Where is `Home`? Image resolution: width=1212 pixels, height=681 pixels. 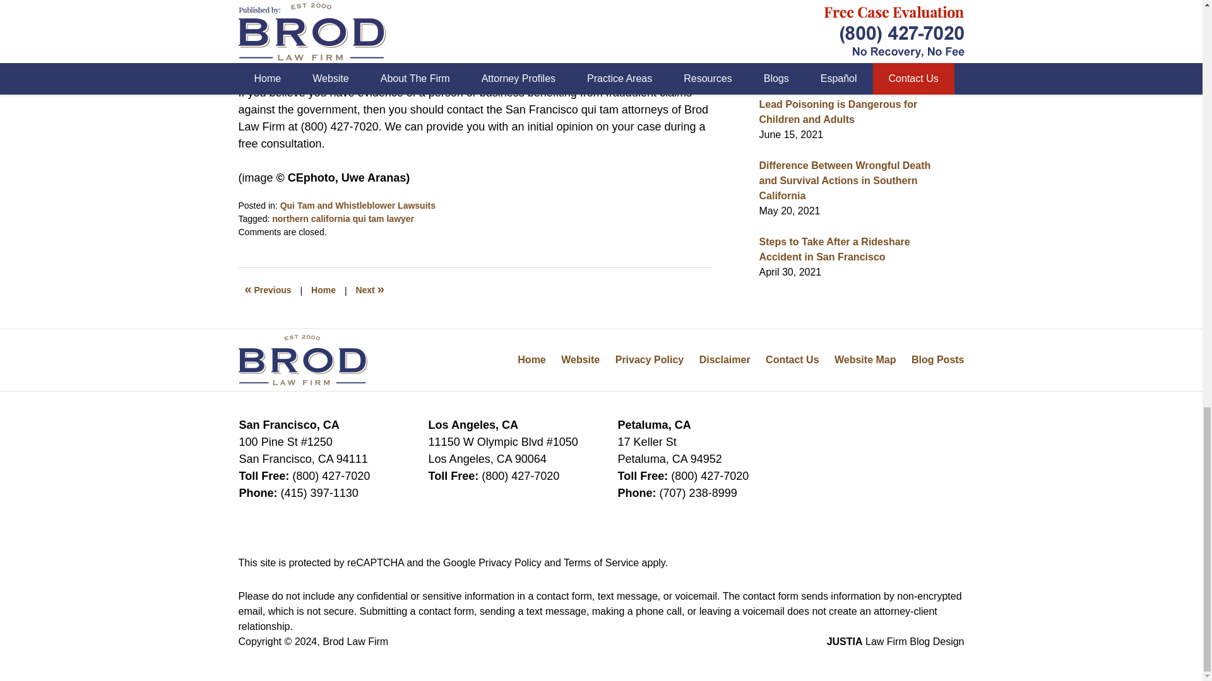 Home is located at coordinates (323, 290).